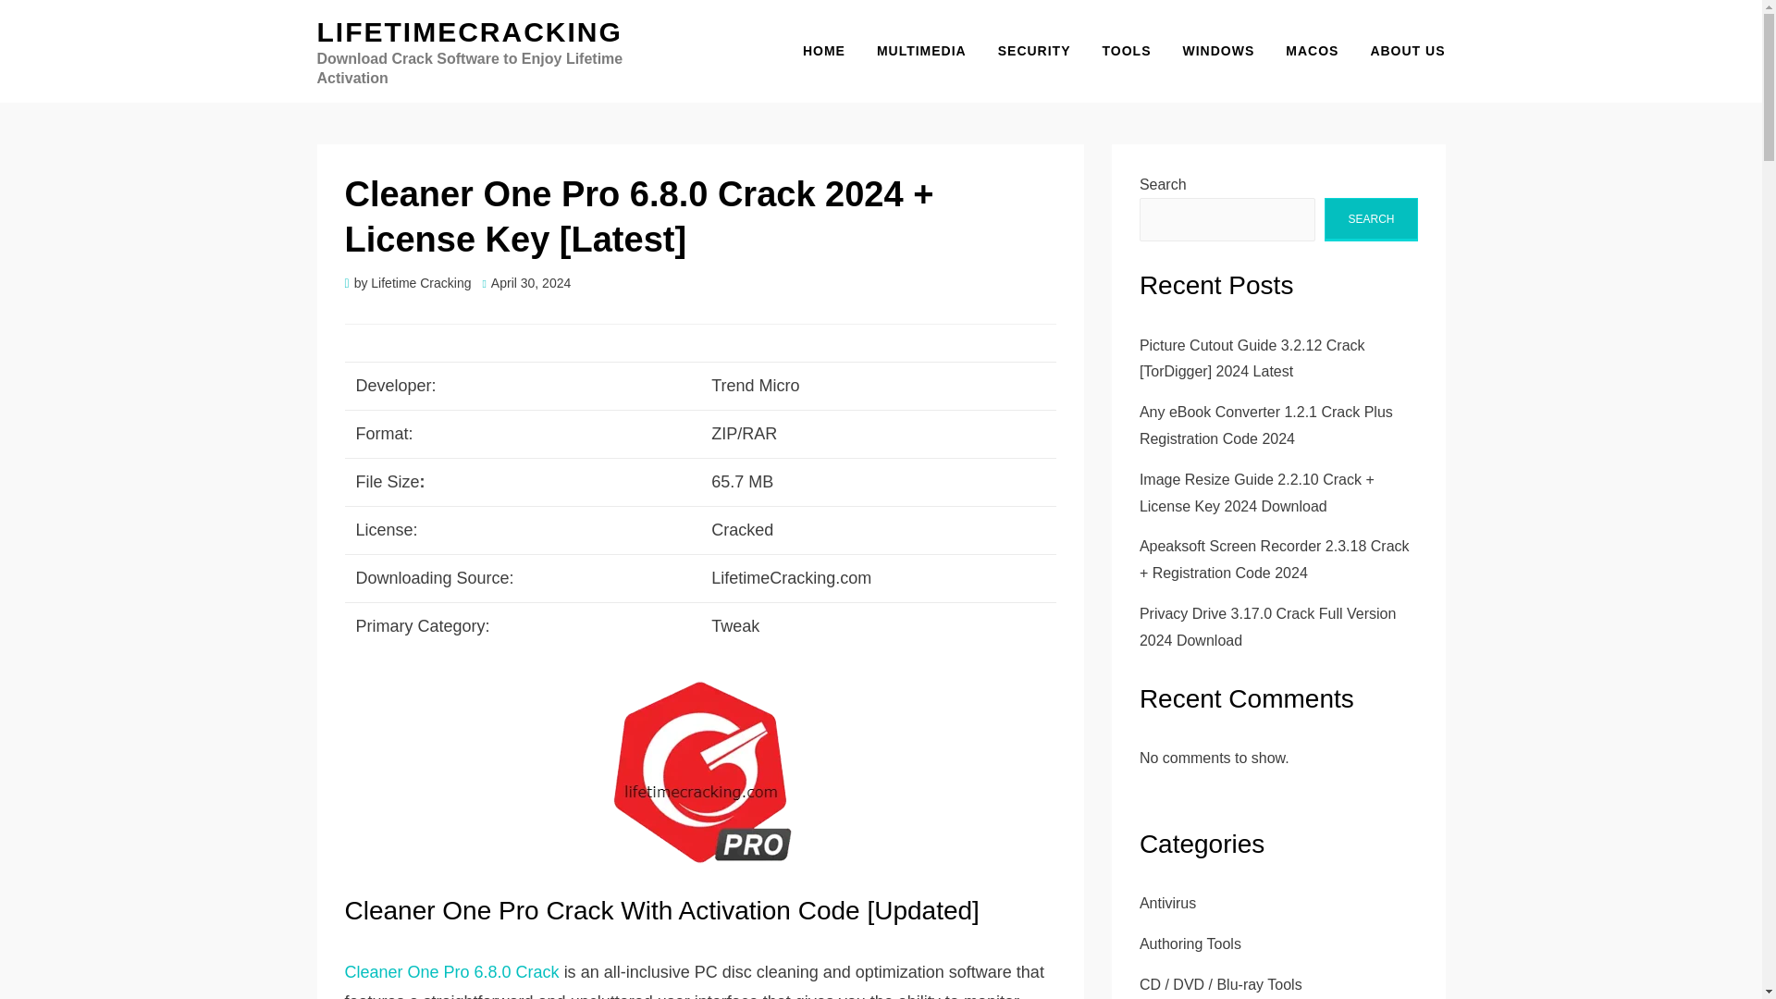  I want to click on LIFETIMECRACKING, so click(468, 31).